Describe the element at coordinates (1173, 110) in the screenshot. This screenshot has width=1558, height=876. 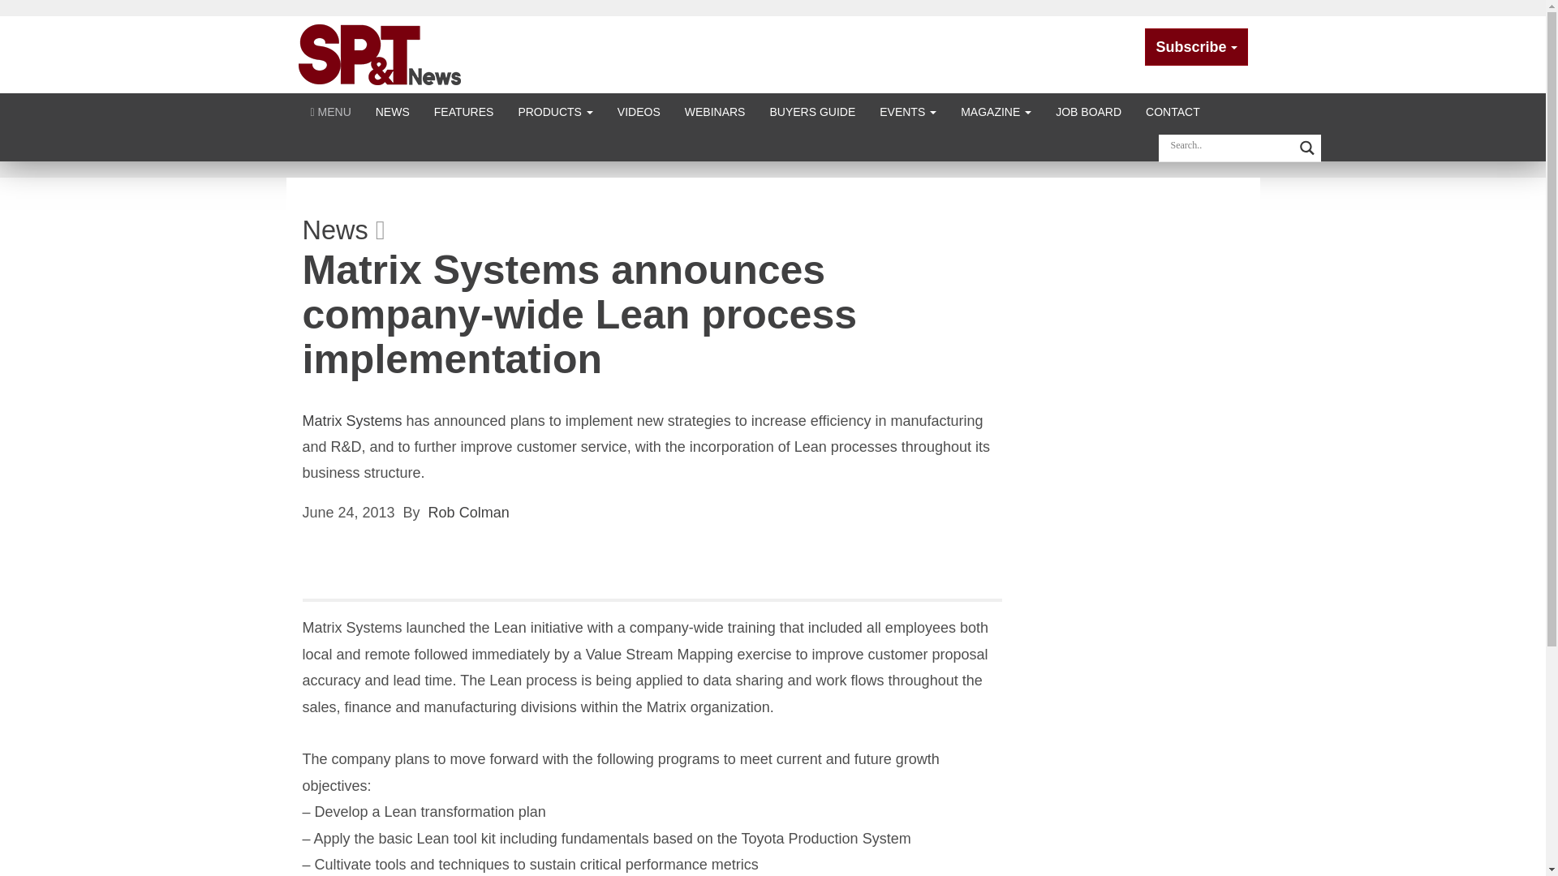
I see `CONTACT` at that location.